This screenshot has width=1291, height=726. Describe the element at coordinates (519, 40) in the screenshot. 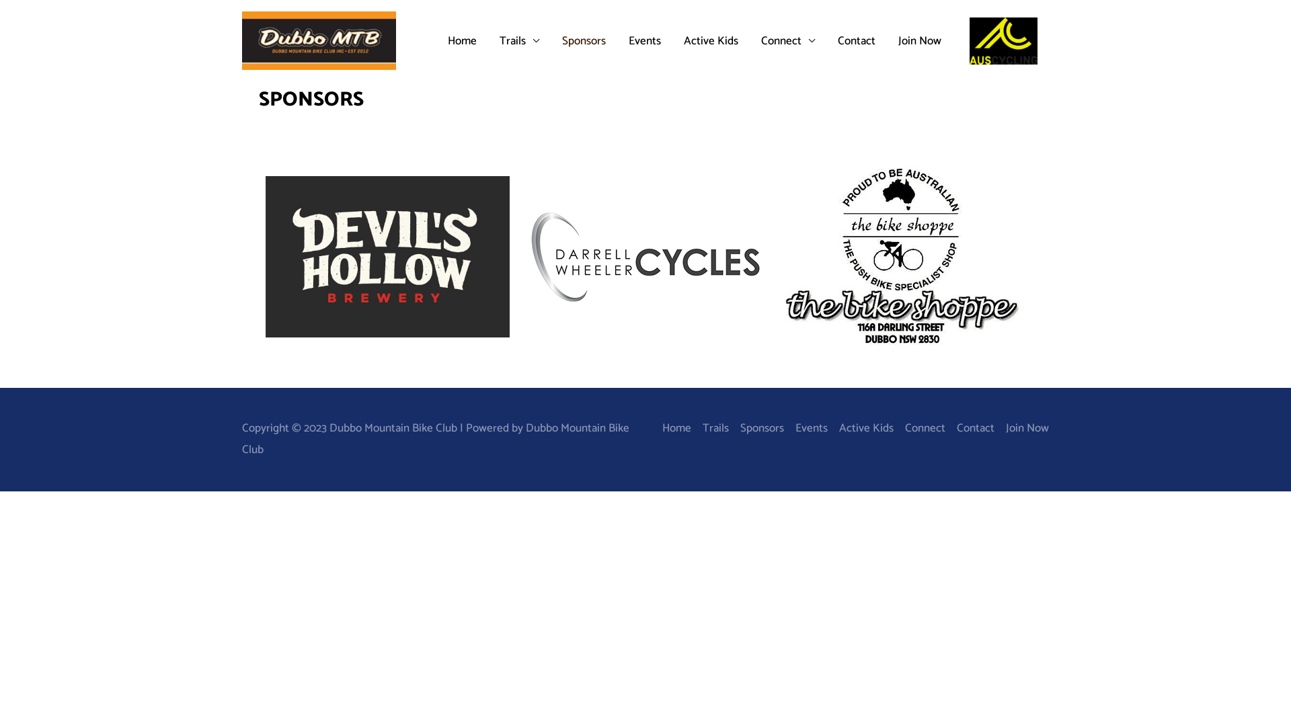

I see `Trails` at that location.